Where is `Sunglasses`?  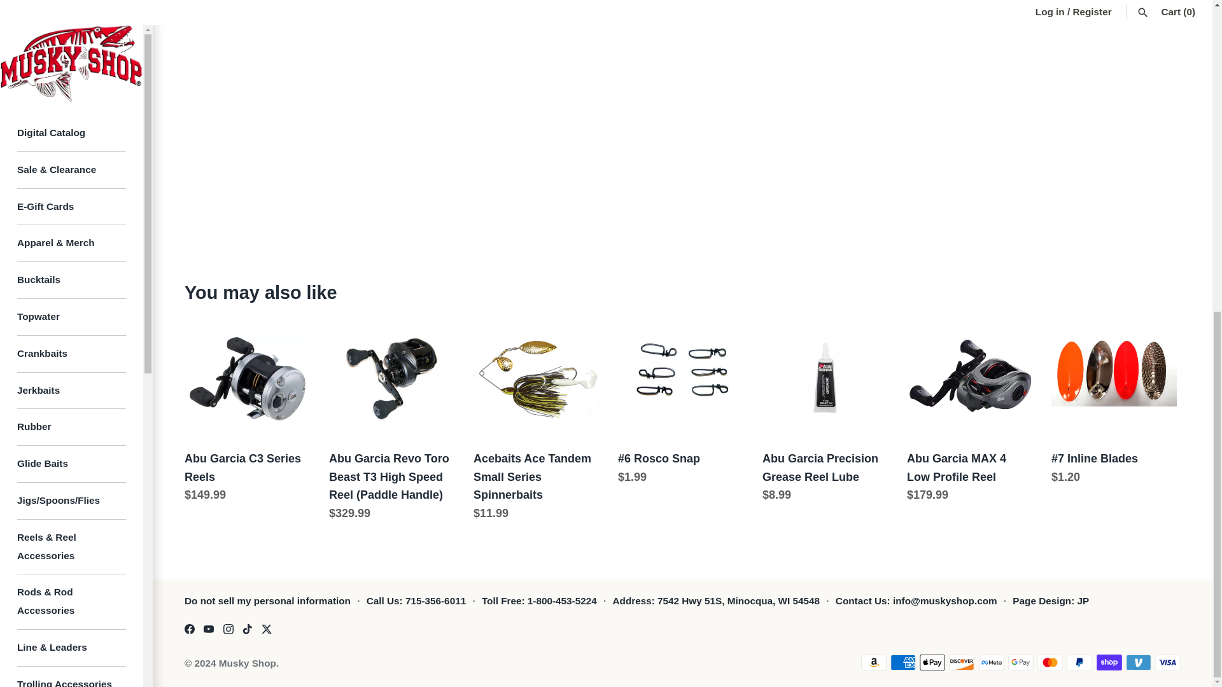 Sunglasses is located at coordinates (71, 282).